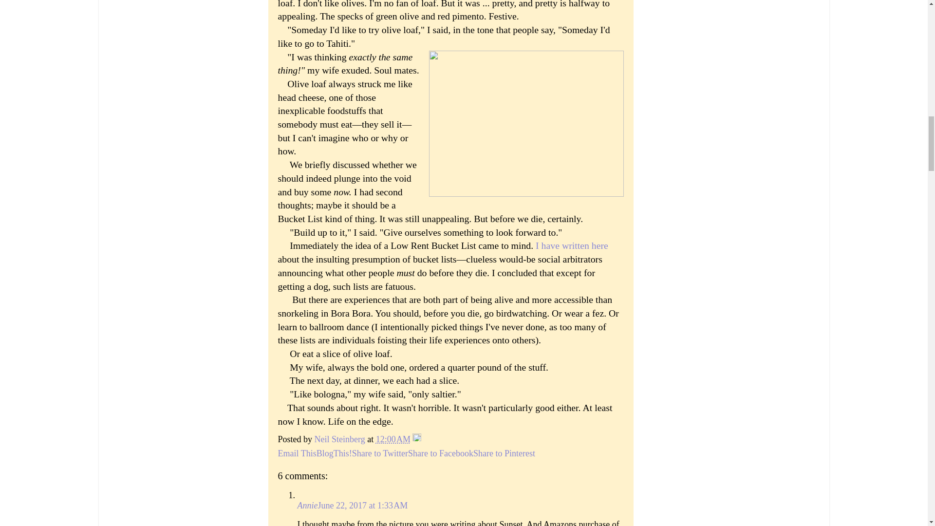 This screenshot has height=526, width=935. Describe the element at coordinates (341, 439) in the screenshot. I see `author profile` at that location.